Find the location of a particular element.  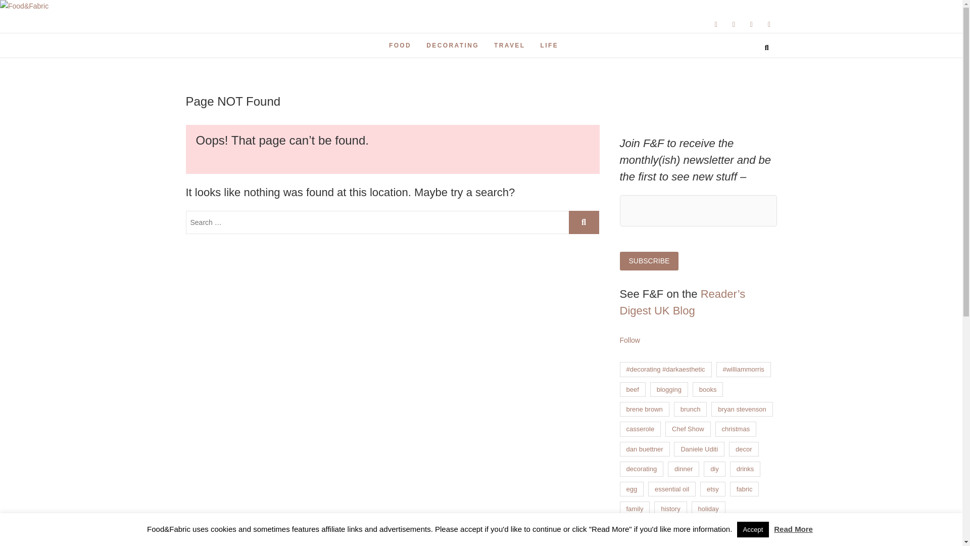

diy is located at coordinates (714, 468).